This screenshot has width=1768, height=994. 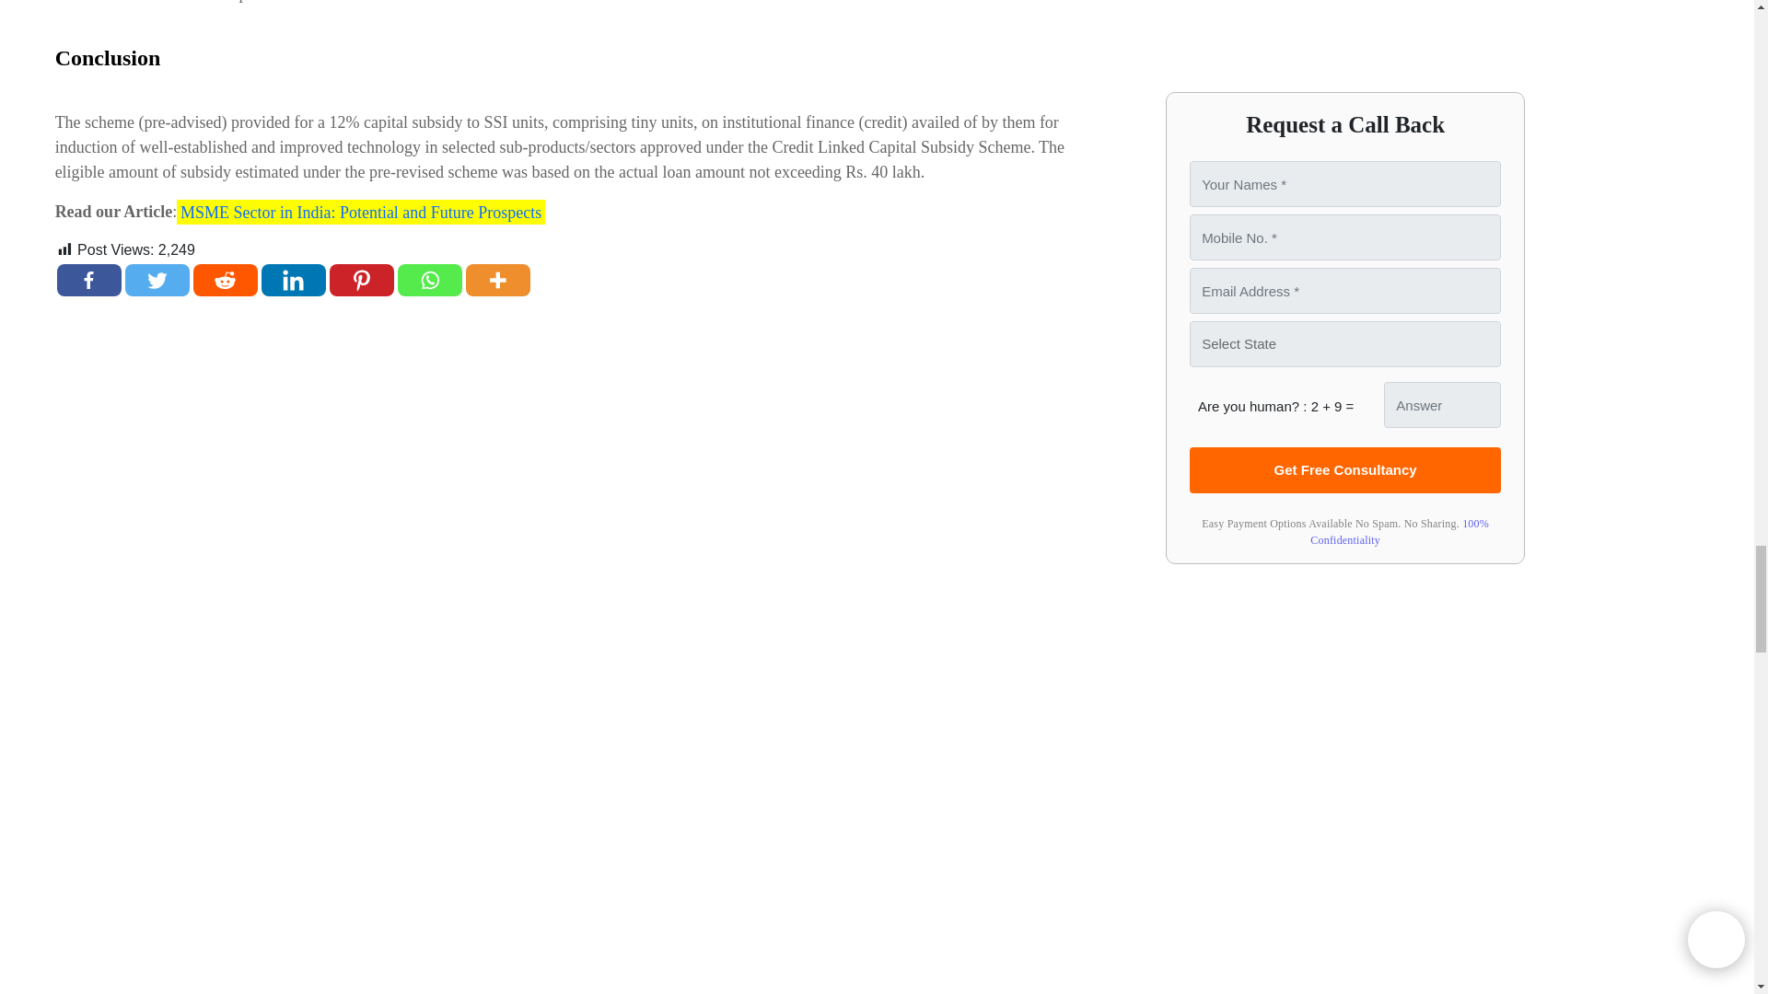 I want to click on Twitter, so click(x=157, y=280).